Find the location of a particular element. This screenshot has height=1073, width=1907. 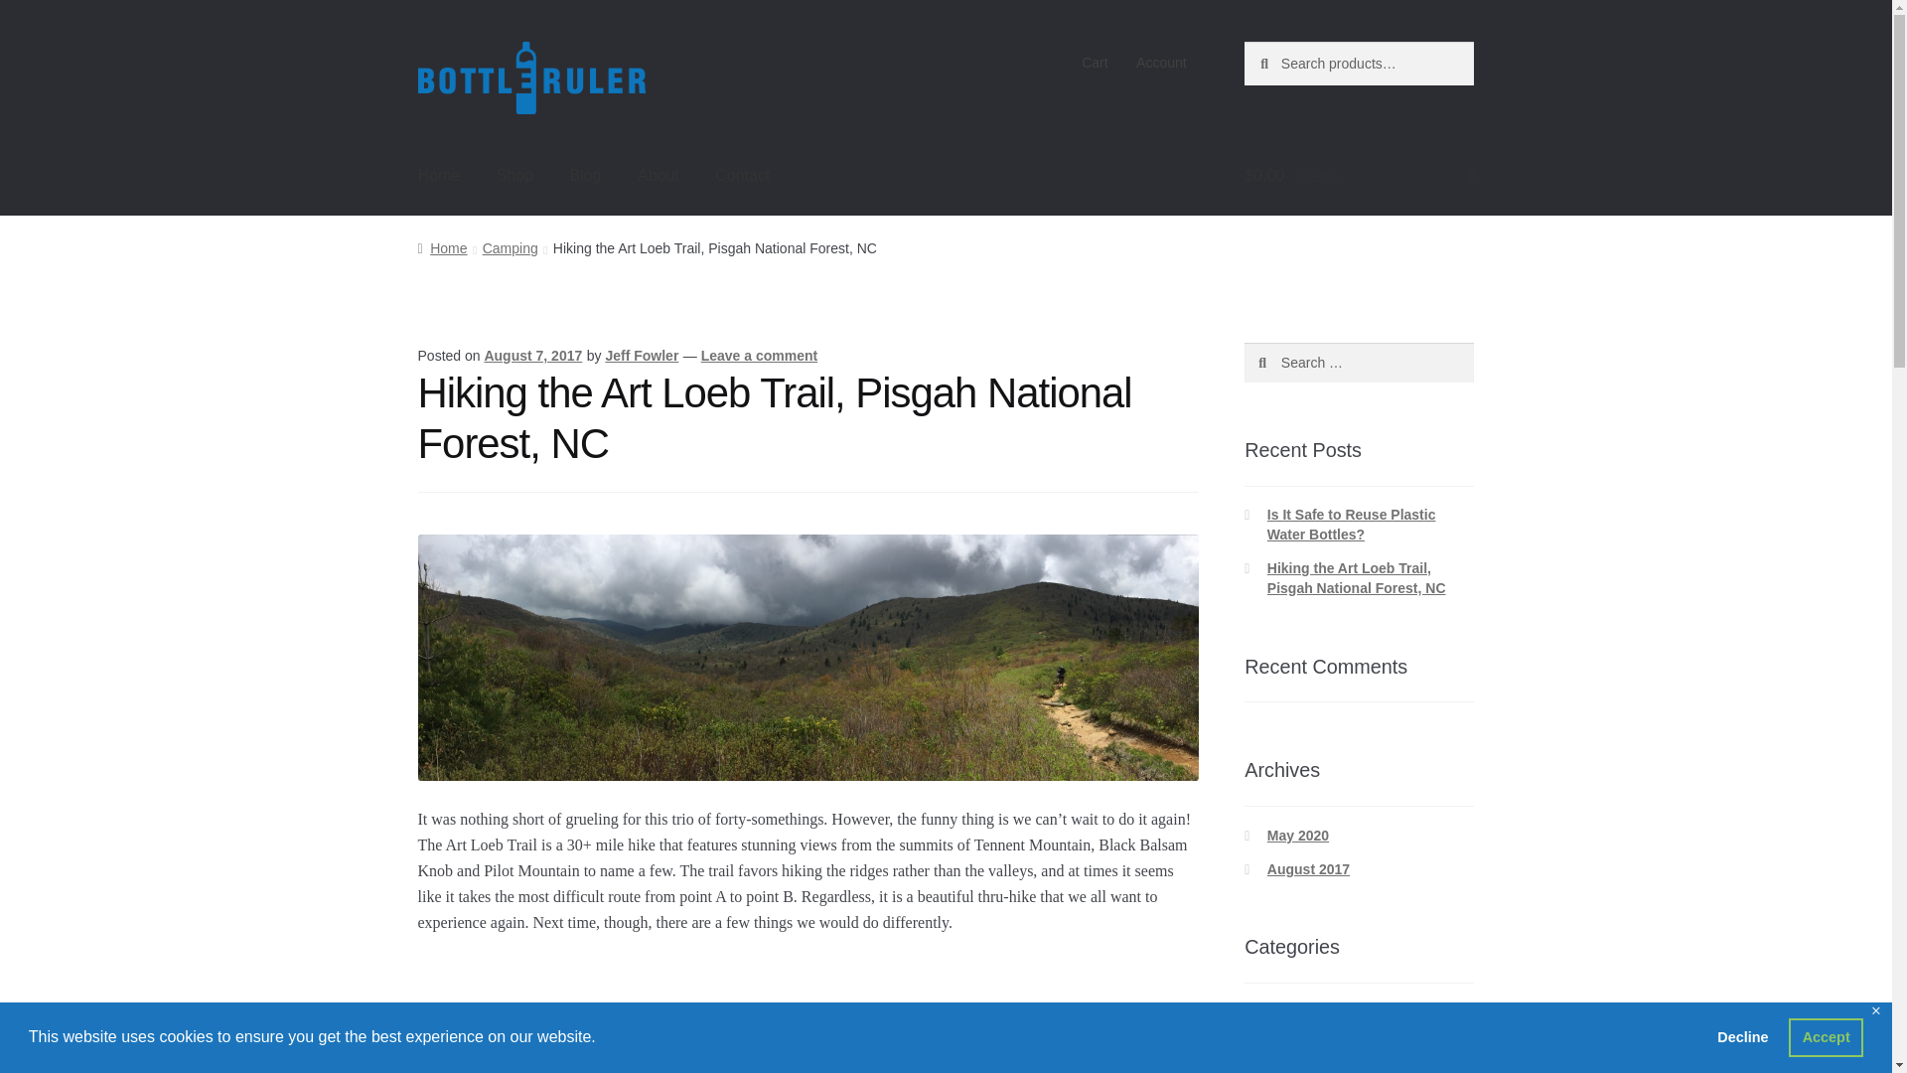

Jeff Fowler is located at coordinates (642, 356).